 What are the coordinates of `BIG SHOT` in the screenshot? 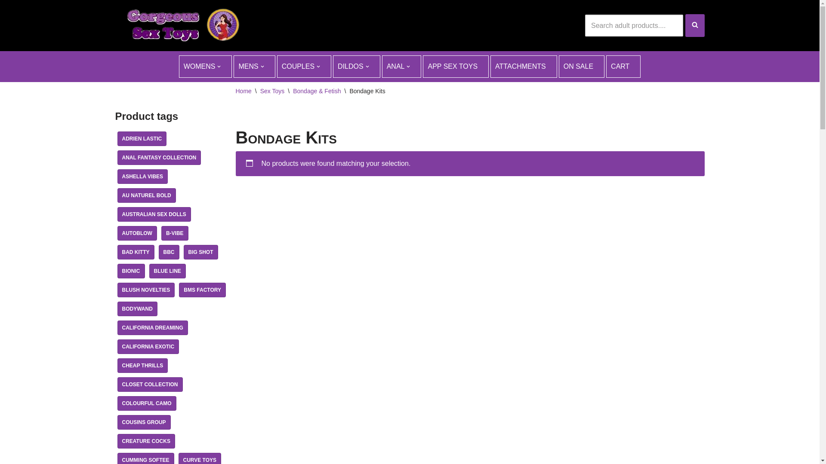 It's located at (200, 252).